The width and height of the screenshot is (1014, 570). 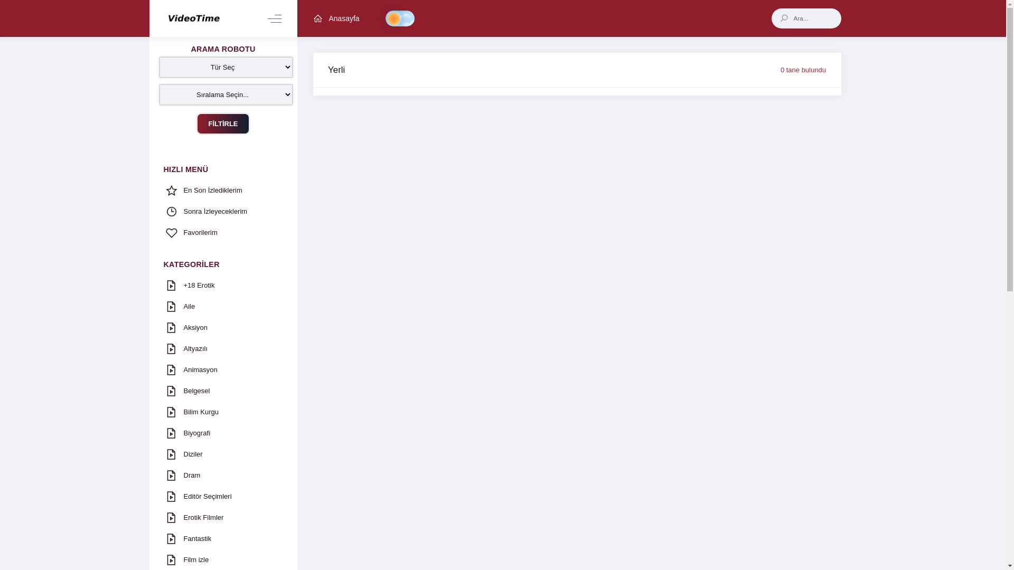 What do you see at coordinates (223, 328) in the screenshot?
I see `Aksiyon` at bounding box center [223, 328].